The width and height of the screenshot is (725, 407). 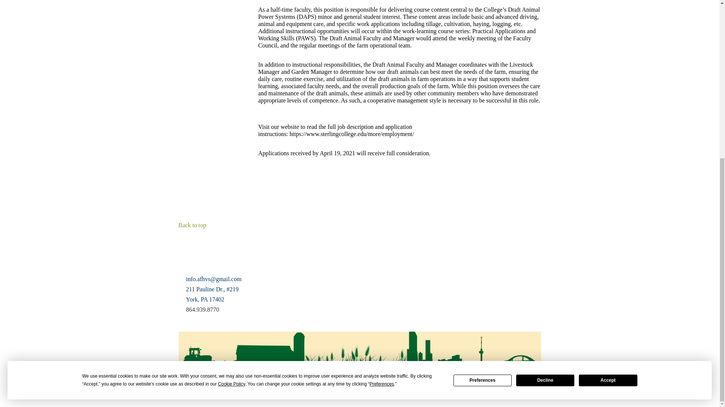 What do you see at coordinates (545, 124) in the screenshot?
I see `Decline` at bounding box center [545, 124].